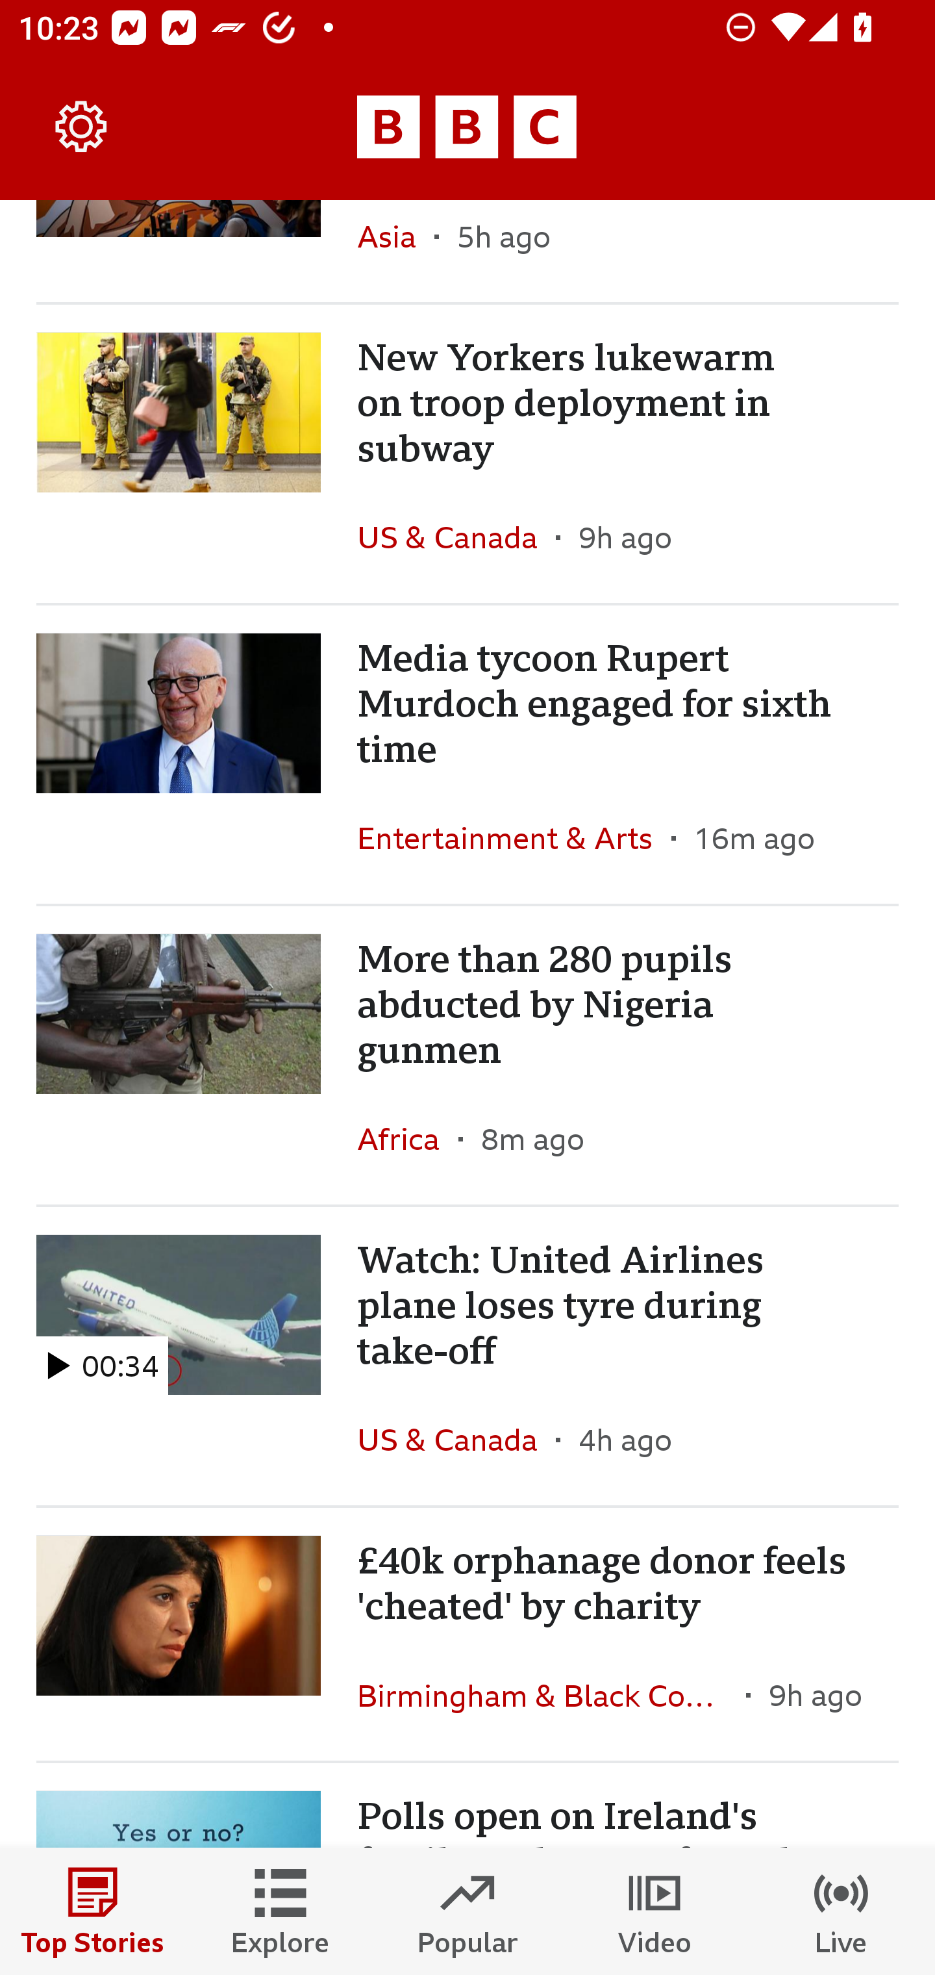  Describe the element at coordinates (82, 127) in the screenshot. I see `Settings` at that location.